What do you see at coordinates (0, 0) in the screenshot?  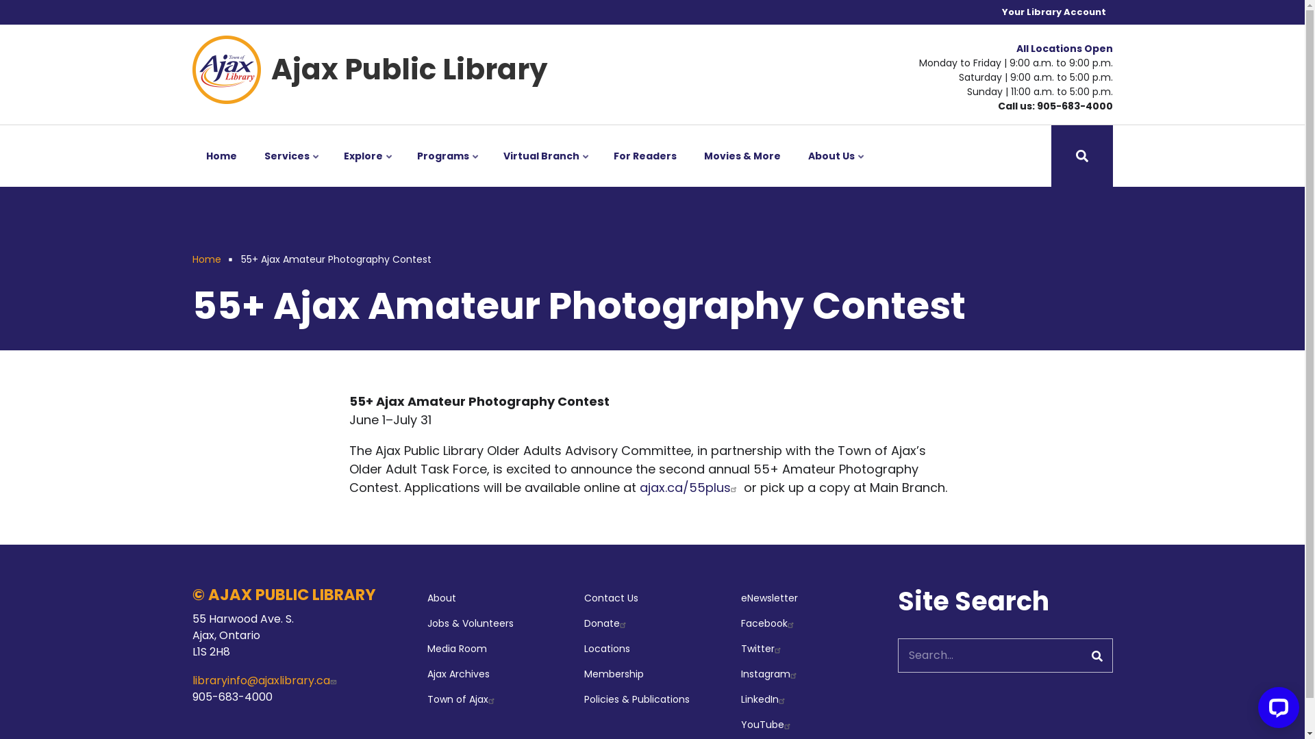 I see `Skip to main content` at bounding box center [0, 0].